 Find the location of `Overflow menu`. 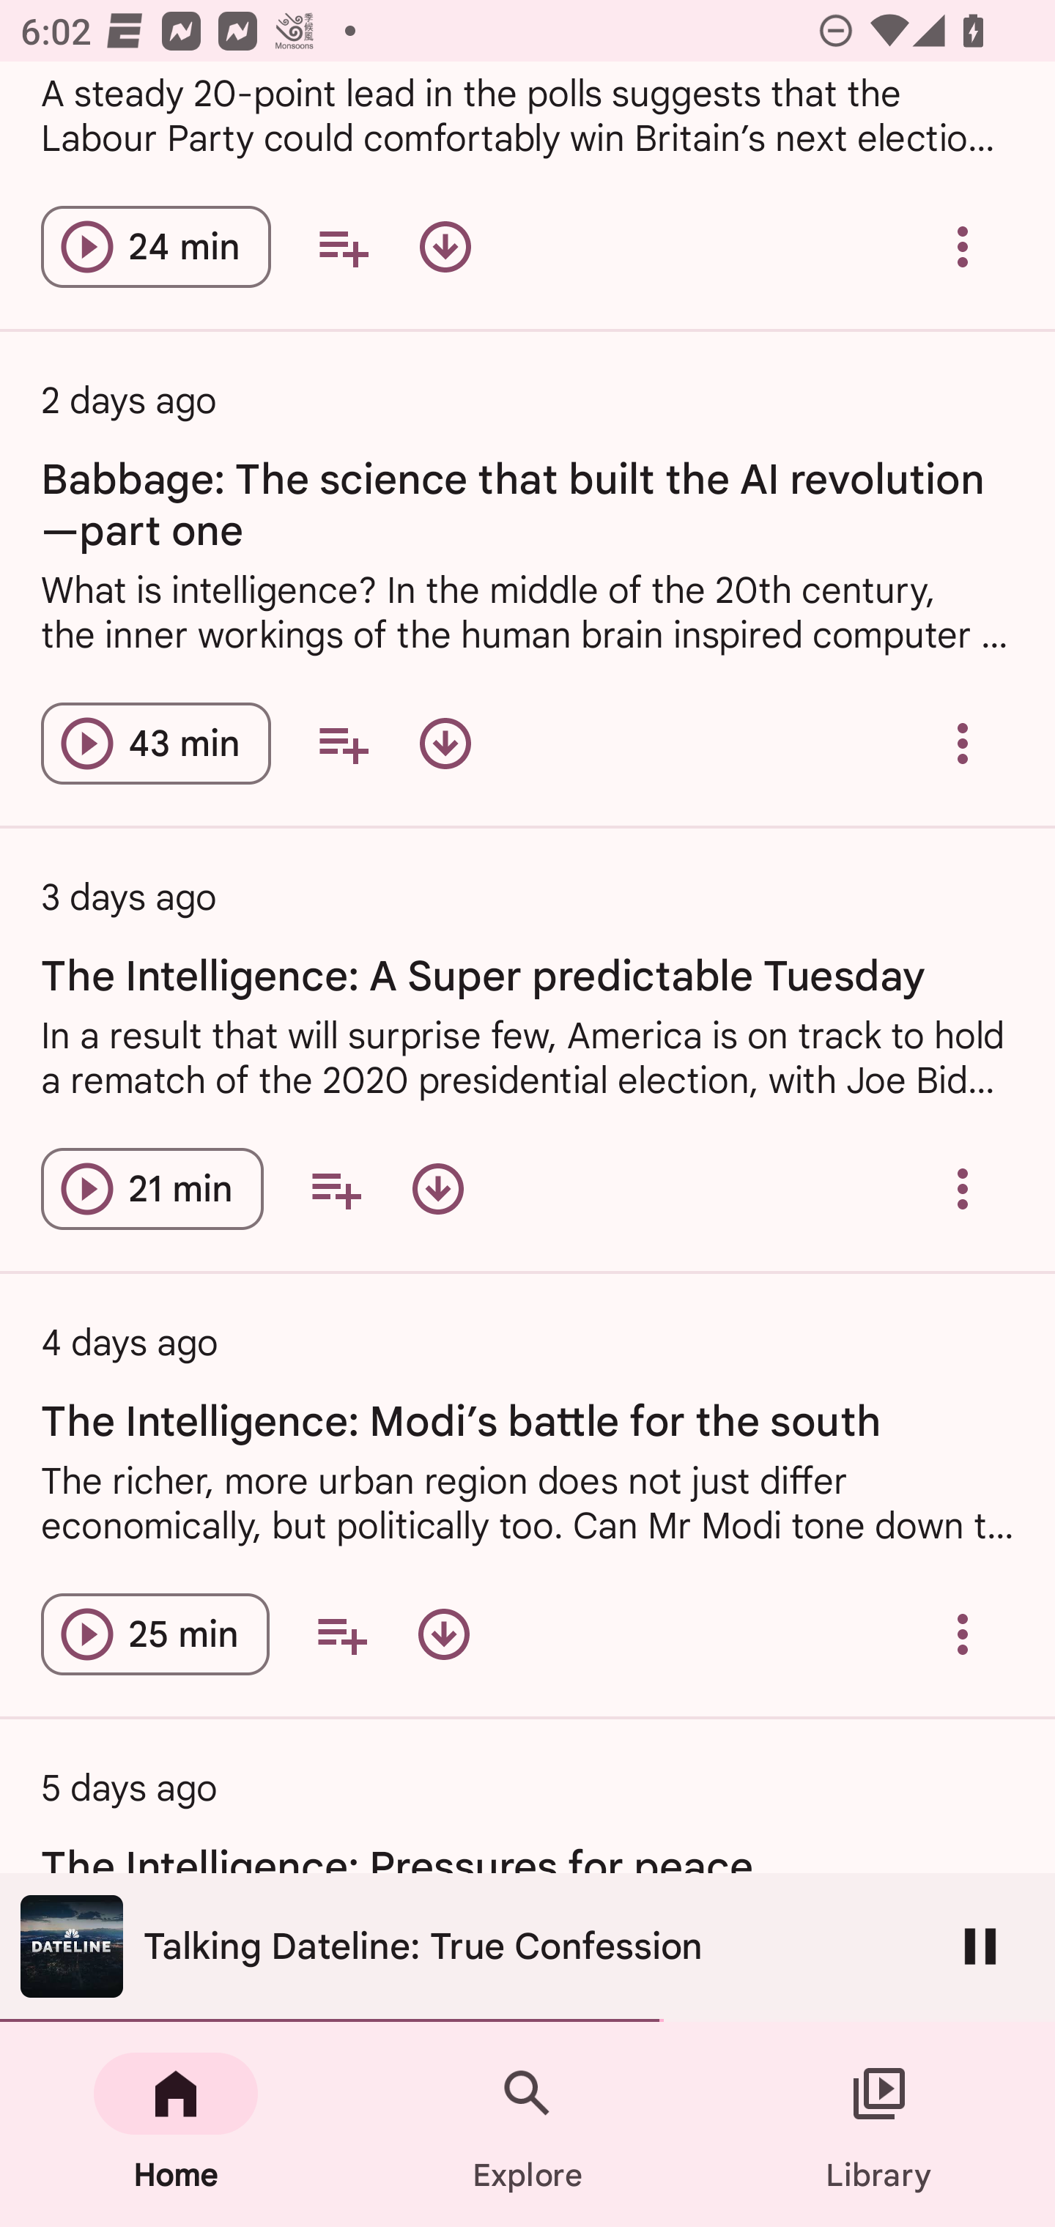

Overflow menu is located at coordinates (963, 1189).